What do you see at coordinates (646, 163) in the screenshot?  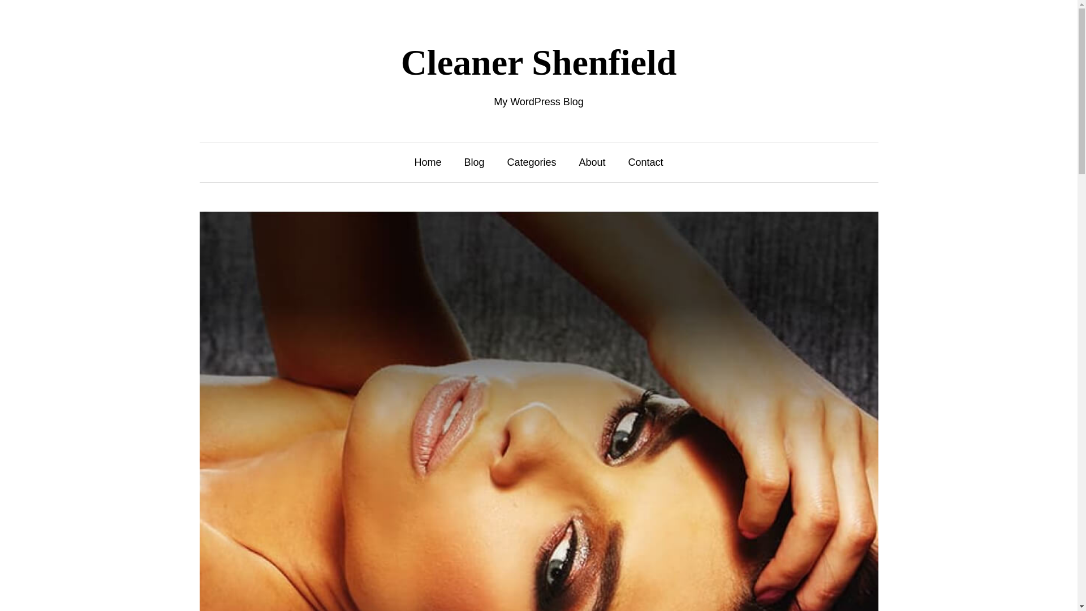 I see `Contact` at bounding box center [646, 163].